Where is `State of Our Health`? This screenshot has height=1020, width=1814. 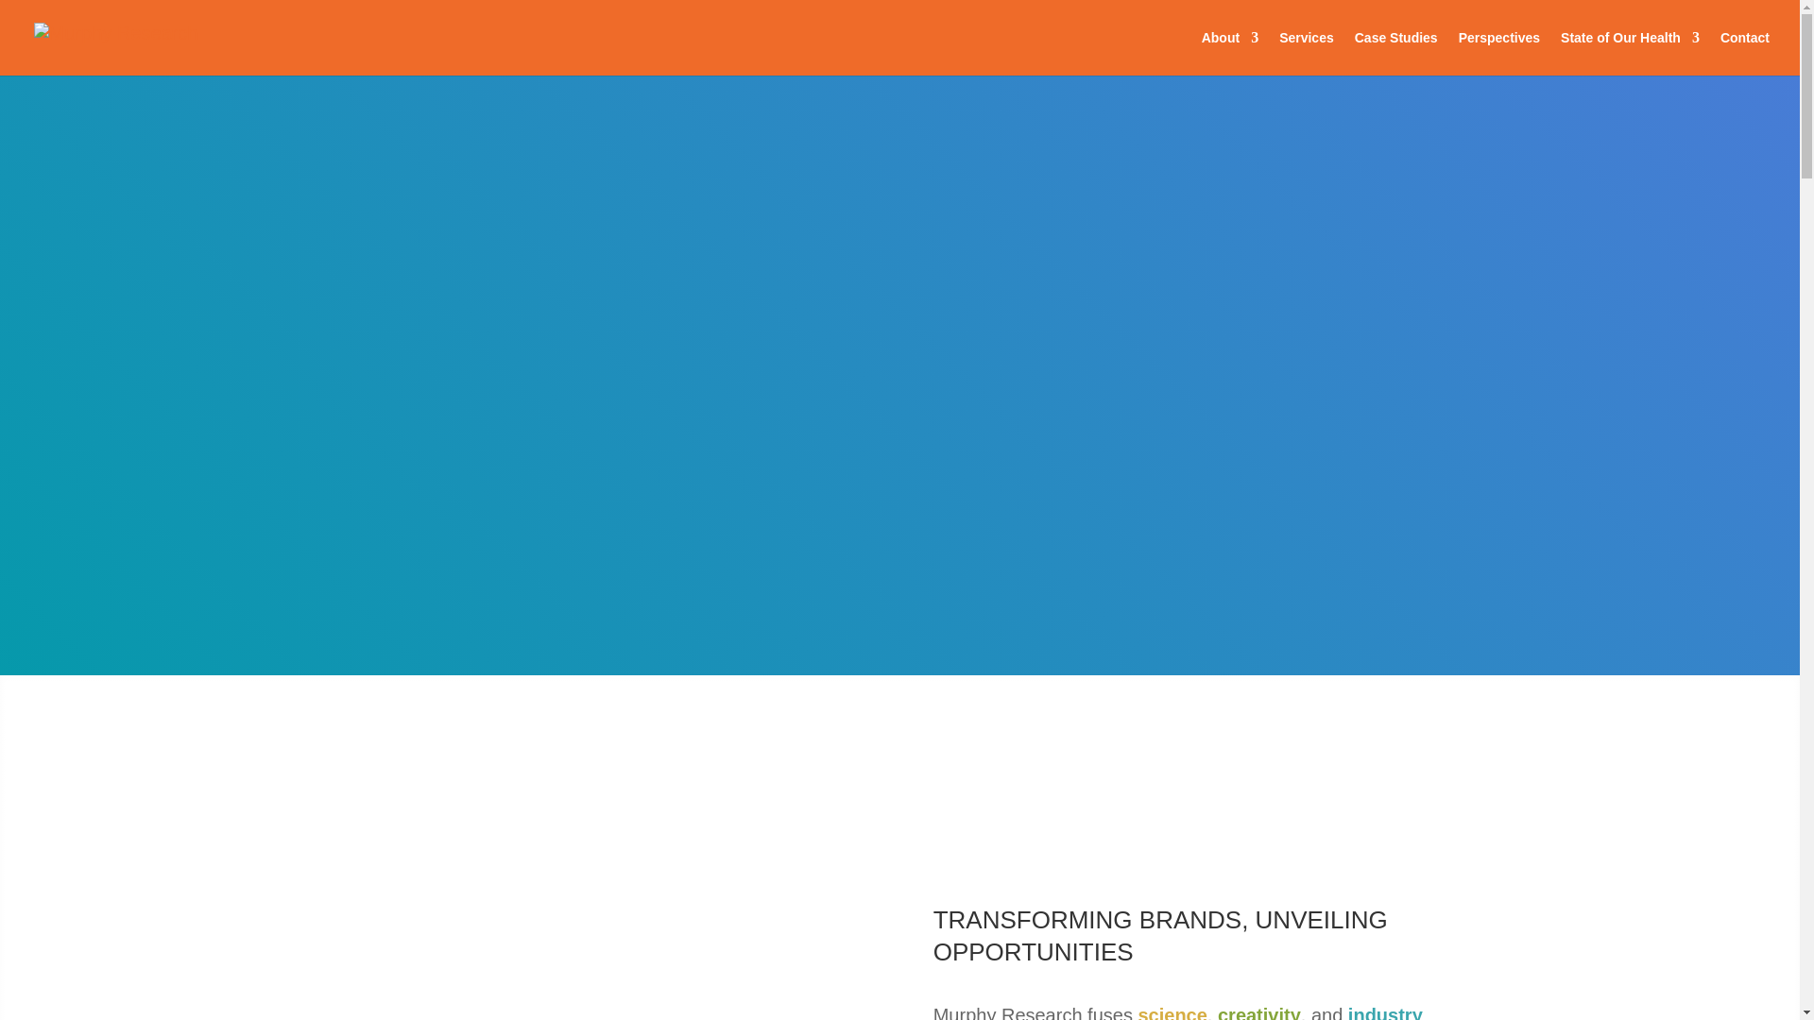 State of Our Health is located at coordinates (1630, 53).